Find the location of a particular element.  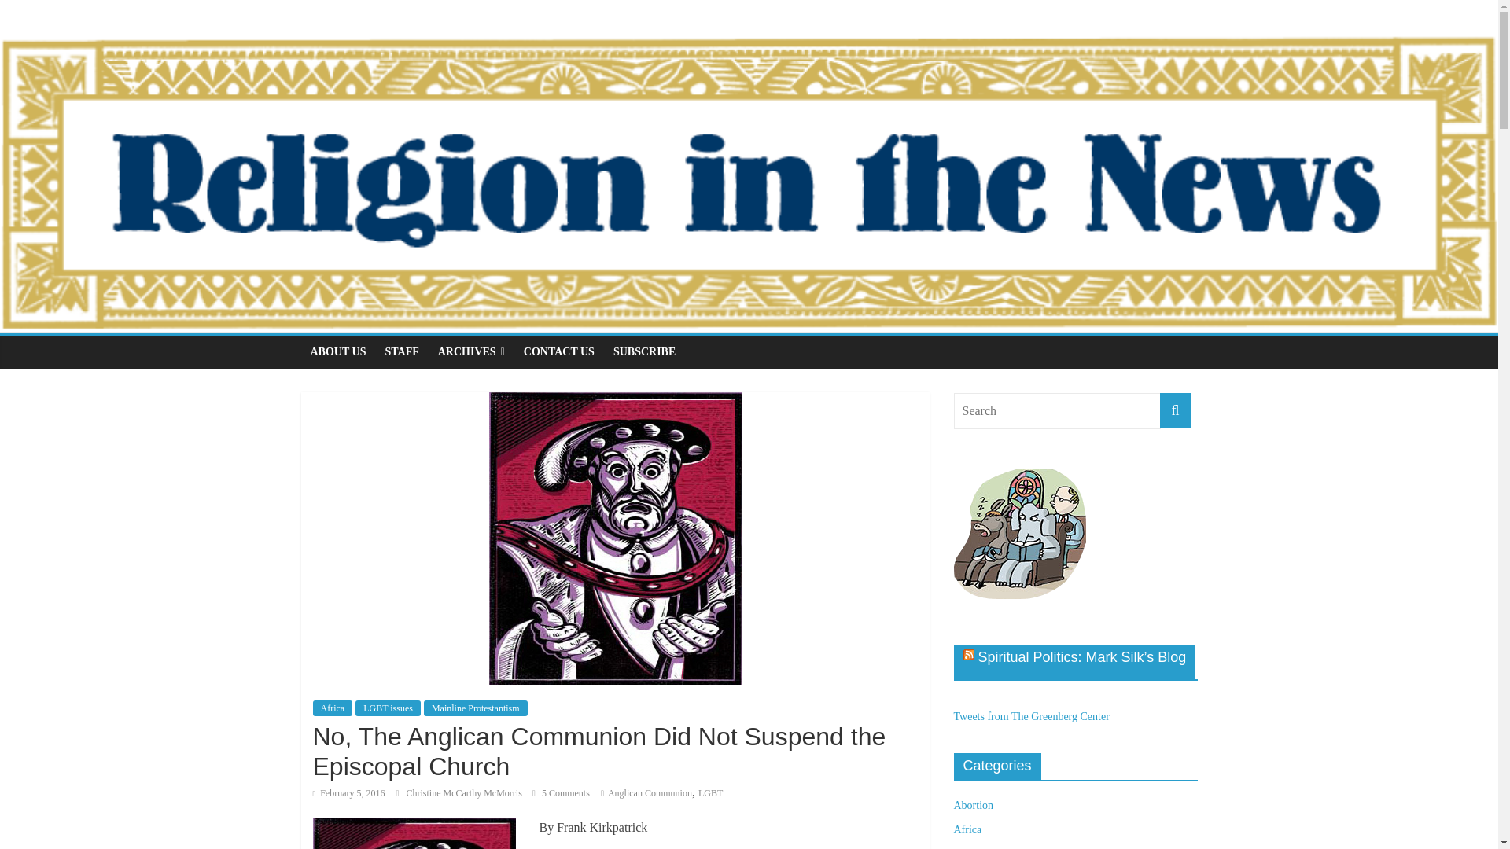

LGBT is located at coordinates (710, 793).